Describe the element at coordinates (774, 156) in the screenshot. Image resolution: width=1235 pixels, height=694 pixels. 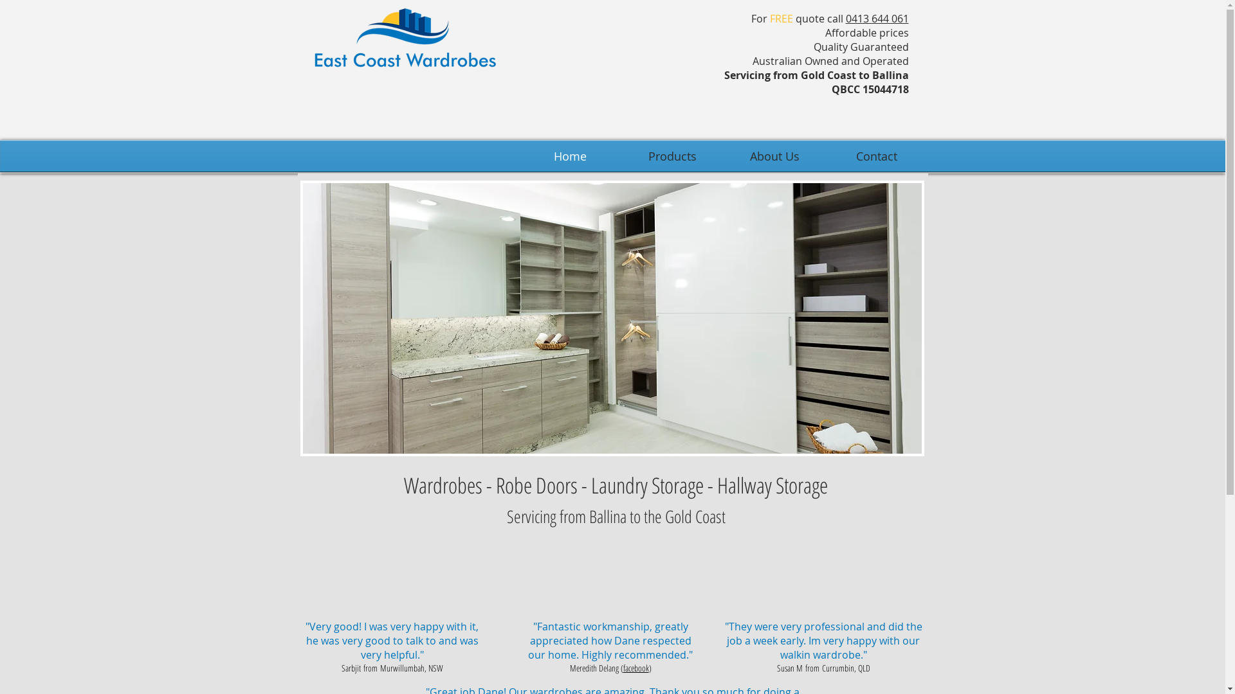
I see `About Us` at that location.